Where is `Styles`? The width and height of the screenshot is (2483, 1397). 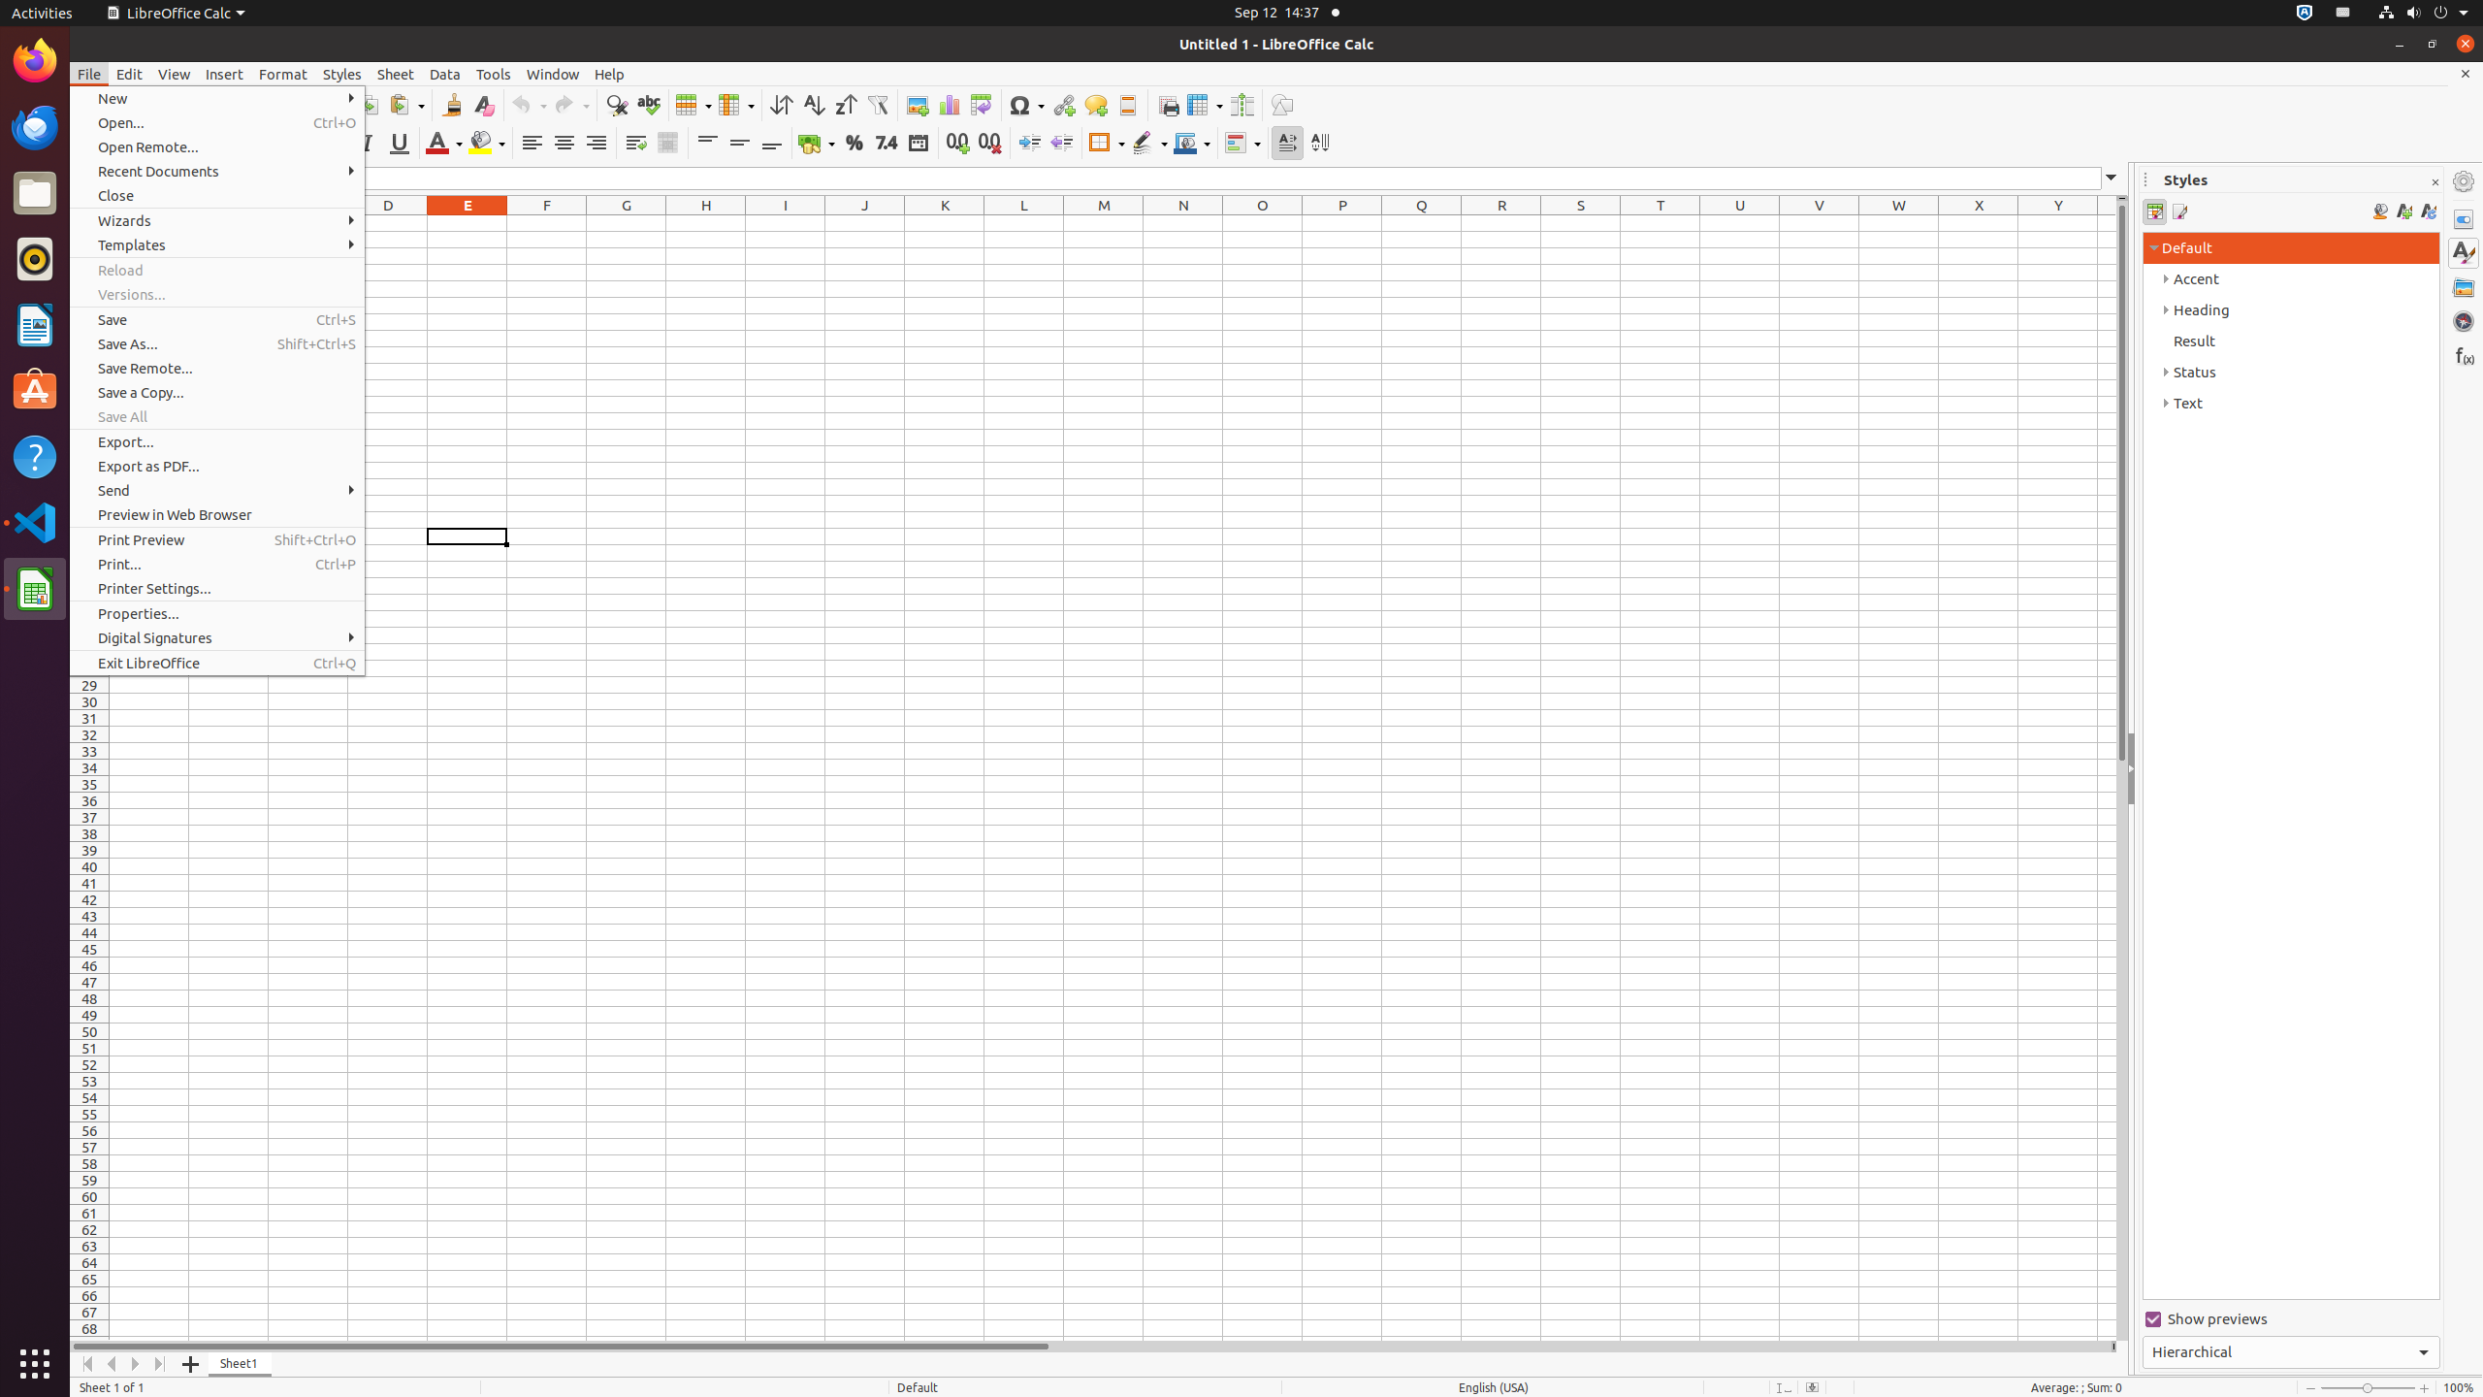
Styles is located at coordinates (2464, 253).